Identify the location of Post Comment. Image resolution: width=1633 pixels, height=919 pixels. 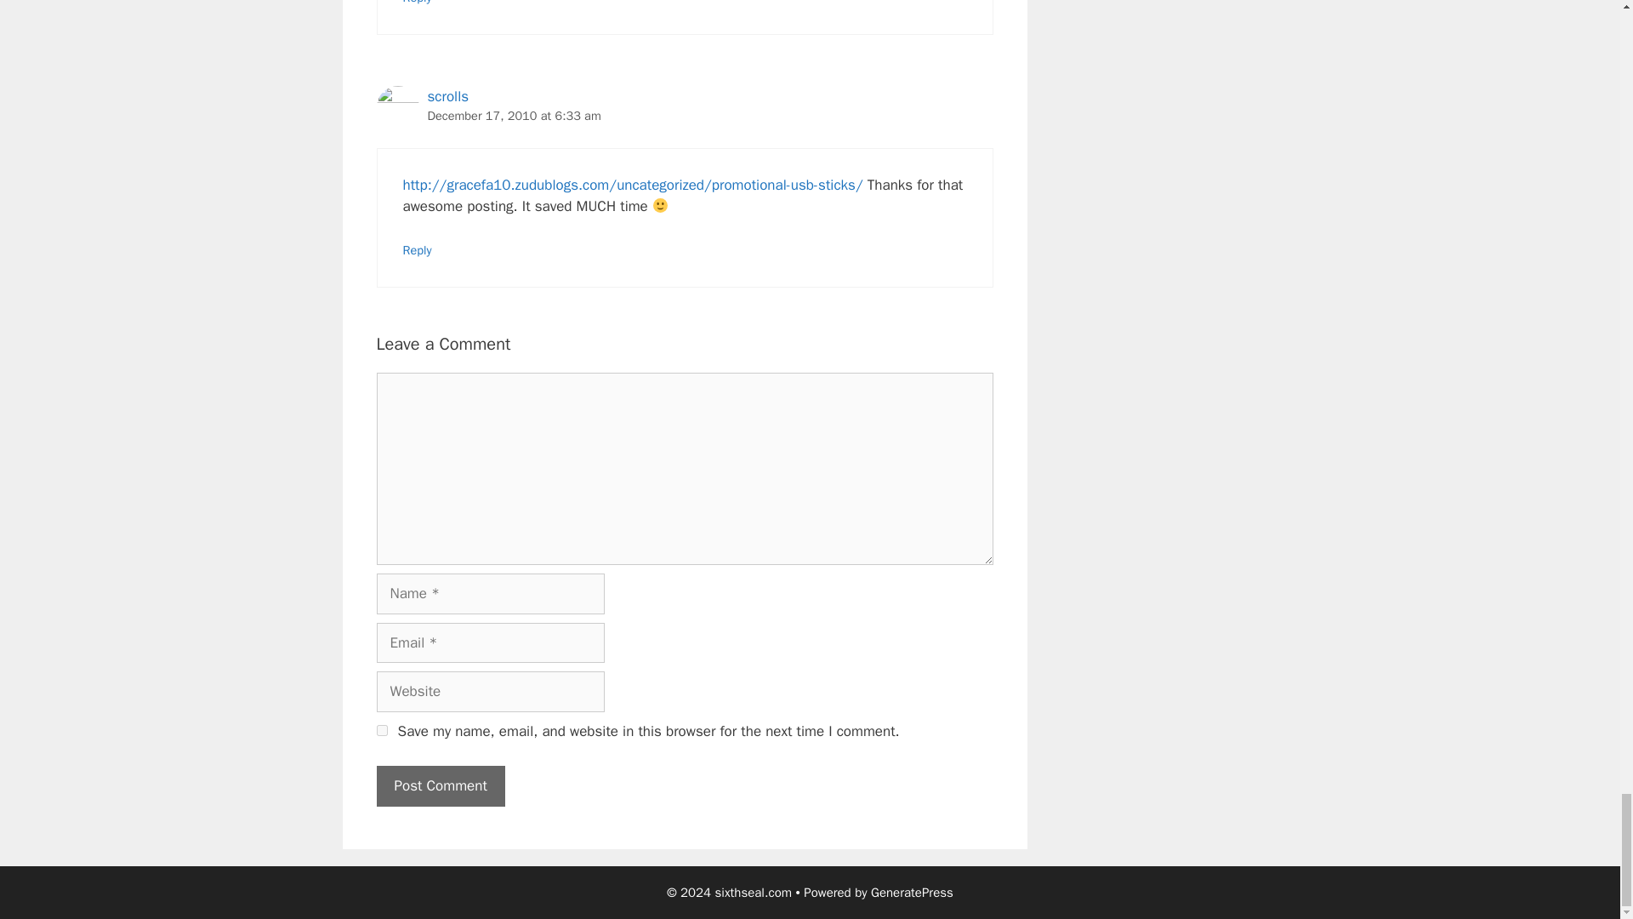
(440, 786).